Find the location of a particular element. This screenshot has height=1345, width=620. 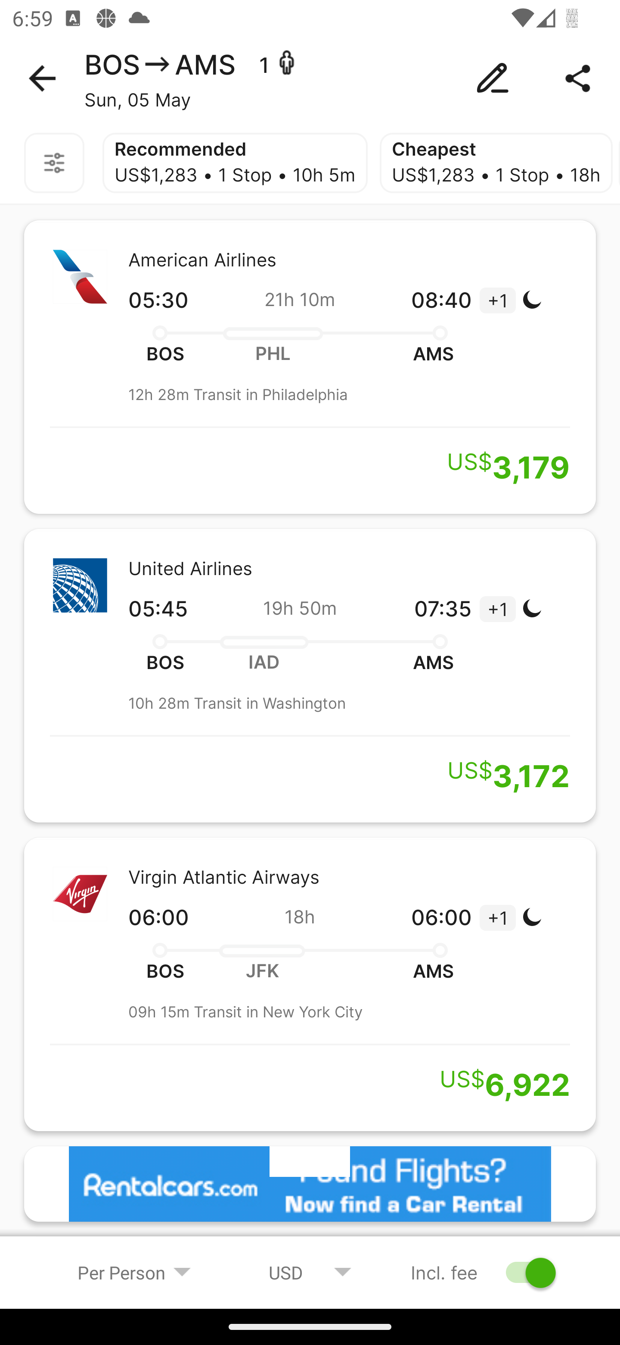

Cheapest US$1,283 • 1 Stop • 18h is located at coordinates (496, 163).